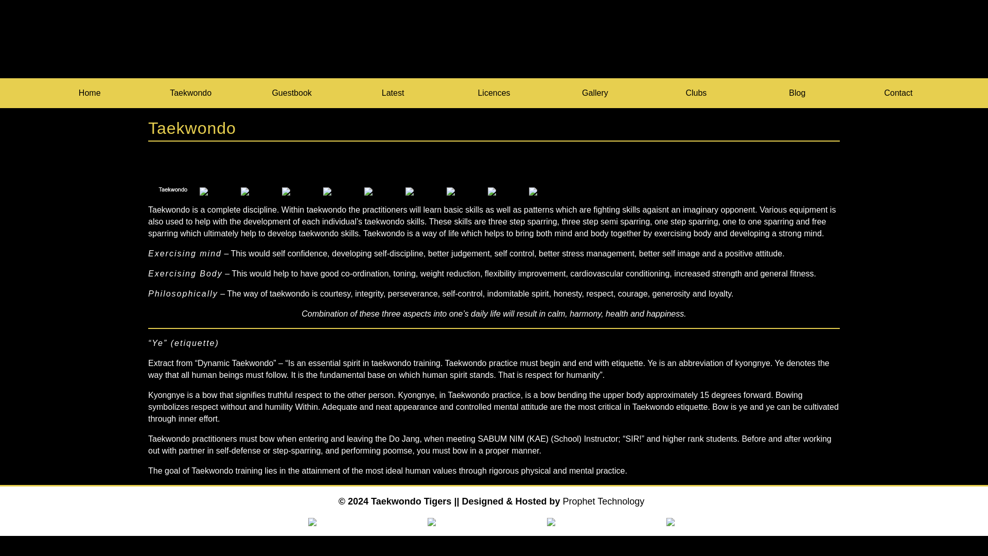 The image size is (988, 556). I want to click on Blog, so click(797, 93).